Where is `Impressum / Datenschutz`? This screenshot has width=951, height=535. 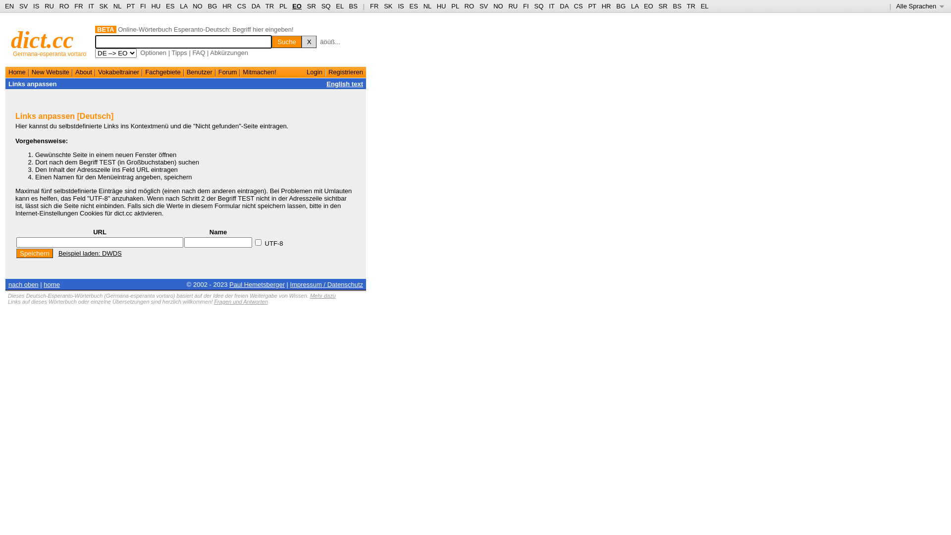
Impressum / Datenschutz is located at coordinates (327, 284).